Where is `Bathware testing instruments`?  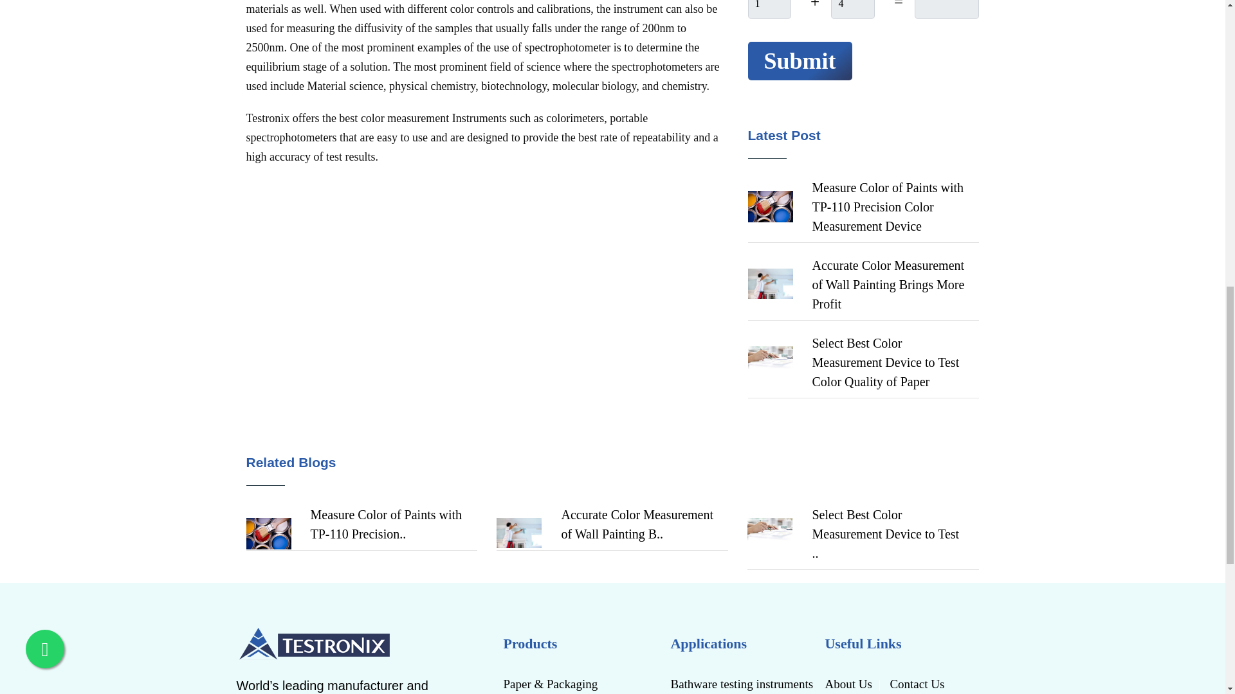
Bathware testing instruments is located at coordinates (742, 683).